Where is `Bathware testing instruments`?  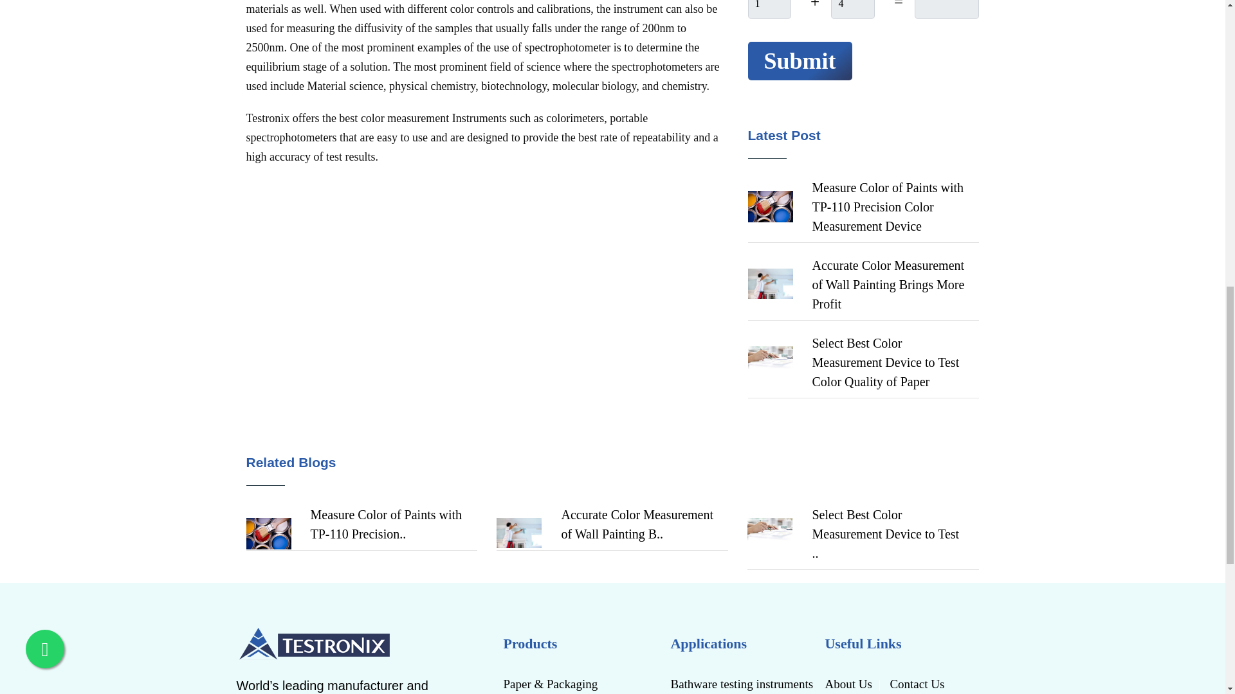
Bathware testing instruments is located at coordinates (742, 683).